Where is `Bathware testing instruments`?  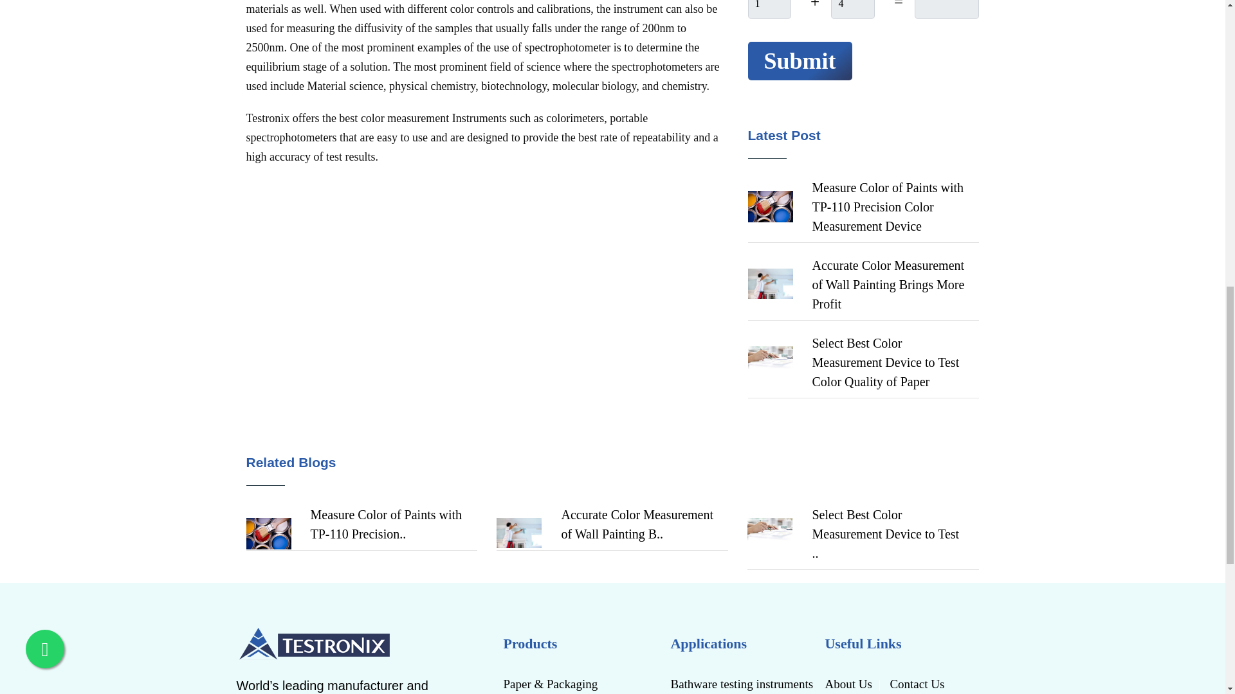
Bathware testing instruments is located at coordinates (742, 683).